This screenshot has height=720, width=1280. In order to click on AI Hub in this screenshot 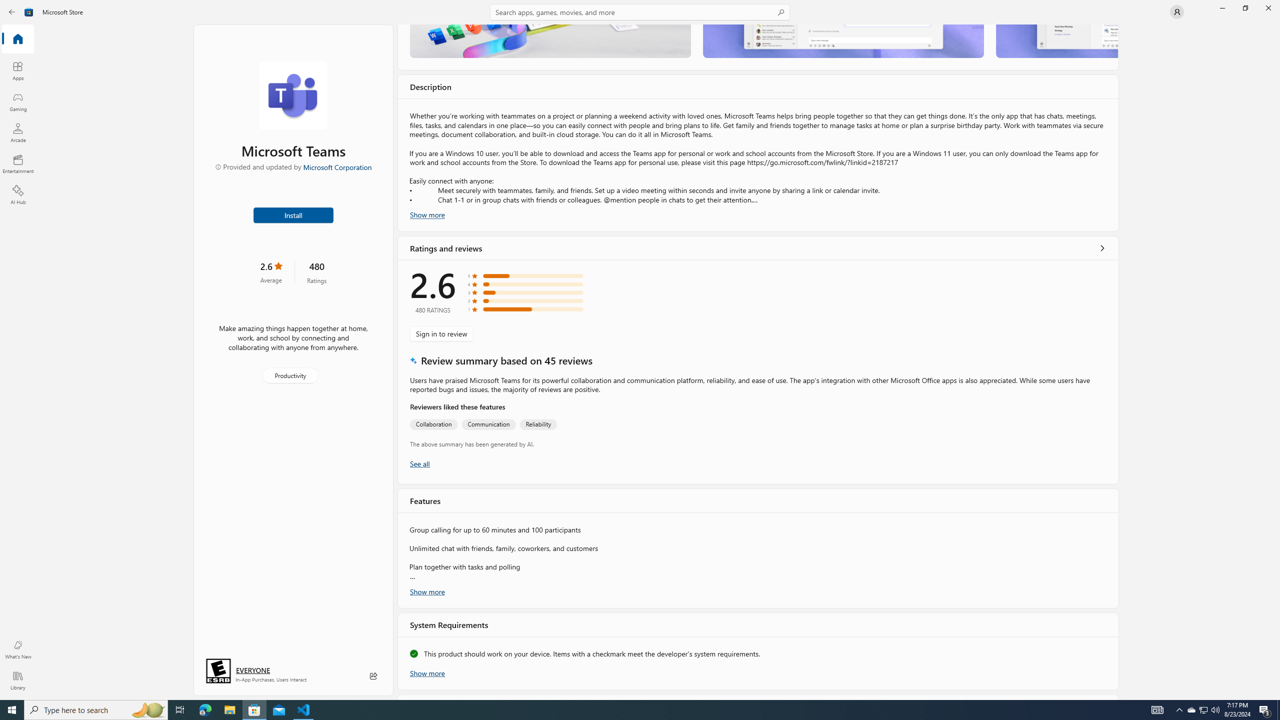, I will do `click(18, 194)`.